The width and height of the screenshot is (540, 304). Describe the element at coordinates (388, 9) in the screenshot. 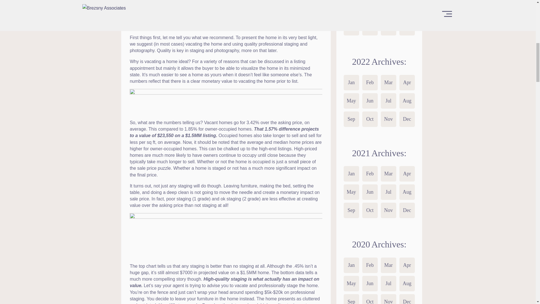

I see `July 2001` at that location.